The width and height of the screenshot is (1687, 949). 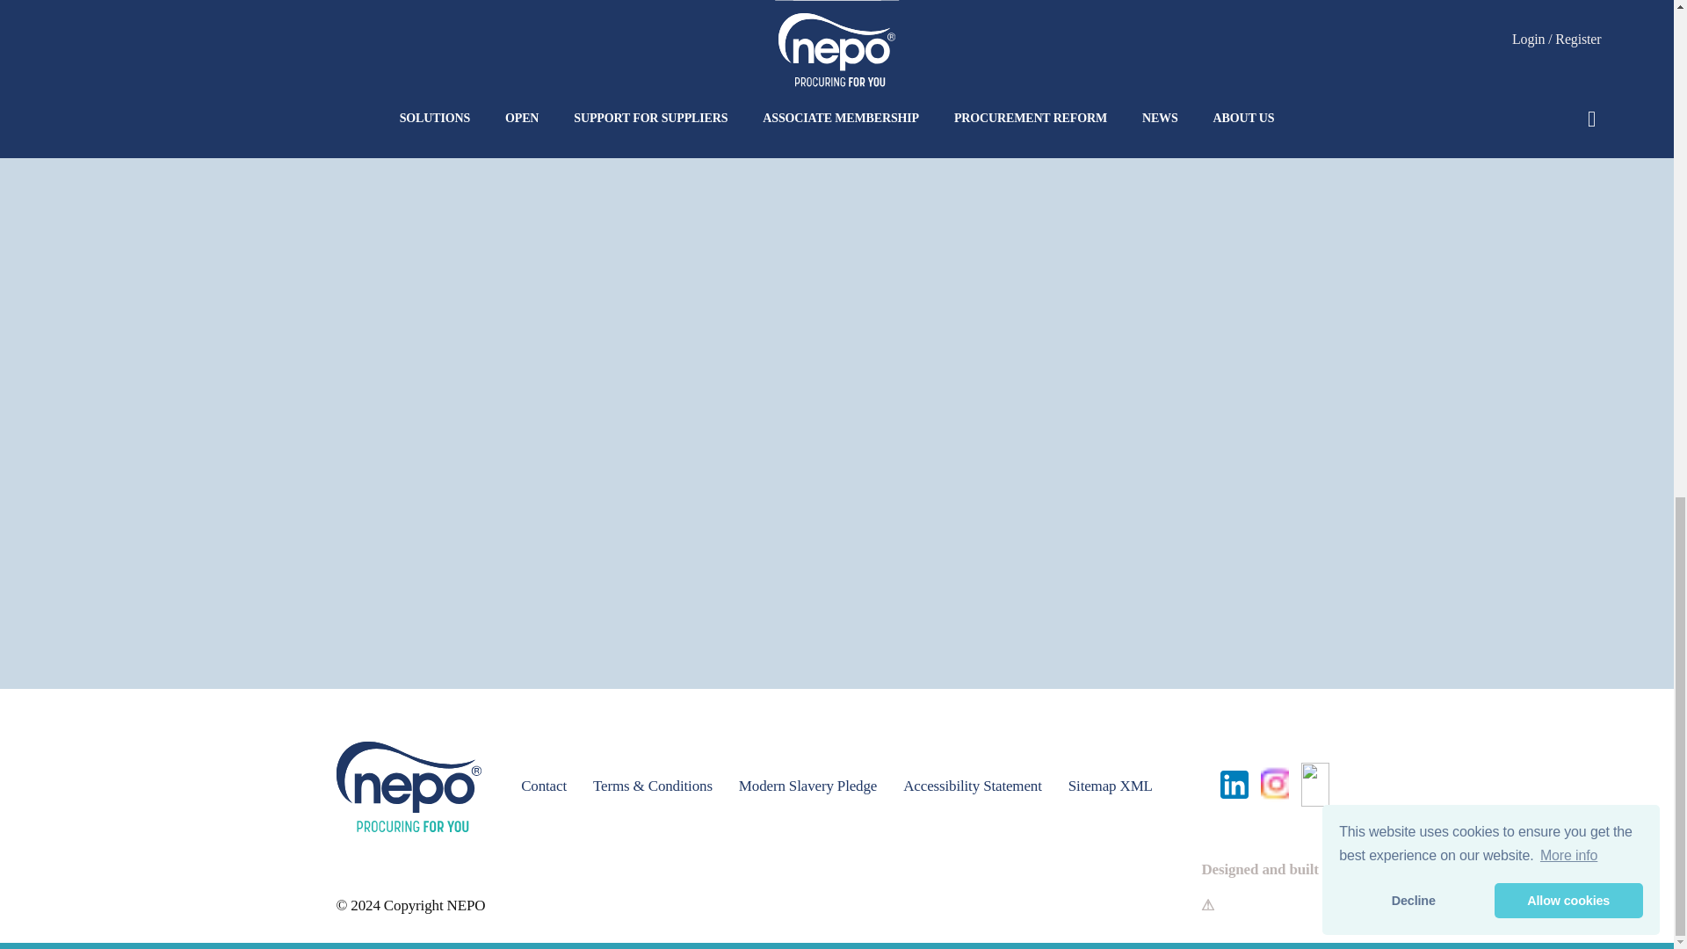 I want to click on Accessibility Statement, so click(x=972, y=787).